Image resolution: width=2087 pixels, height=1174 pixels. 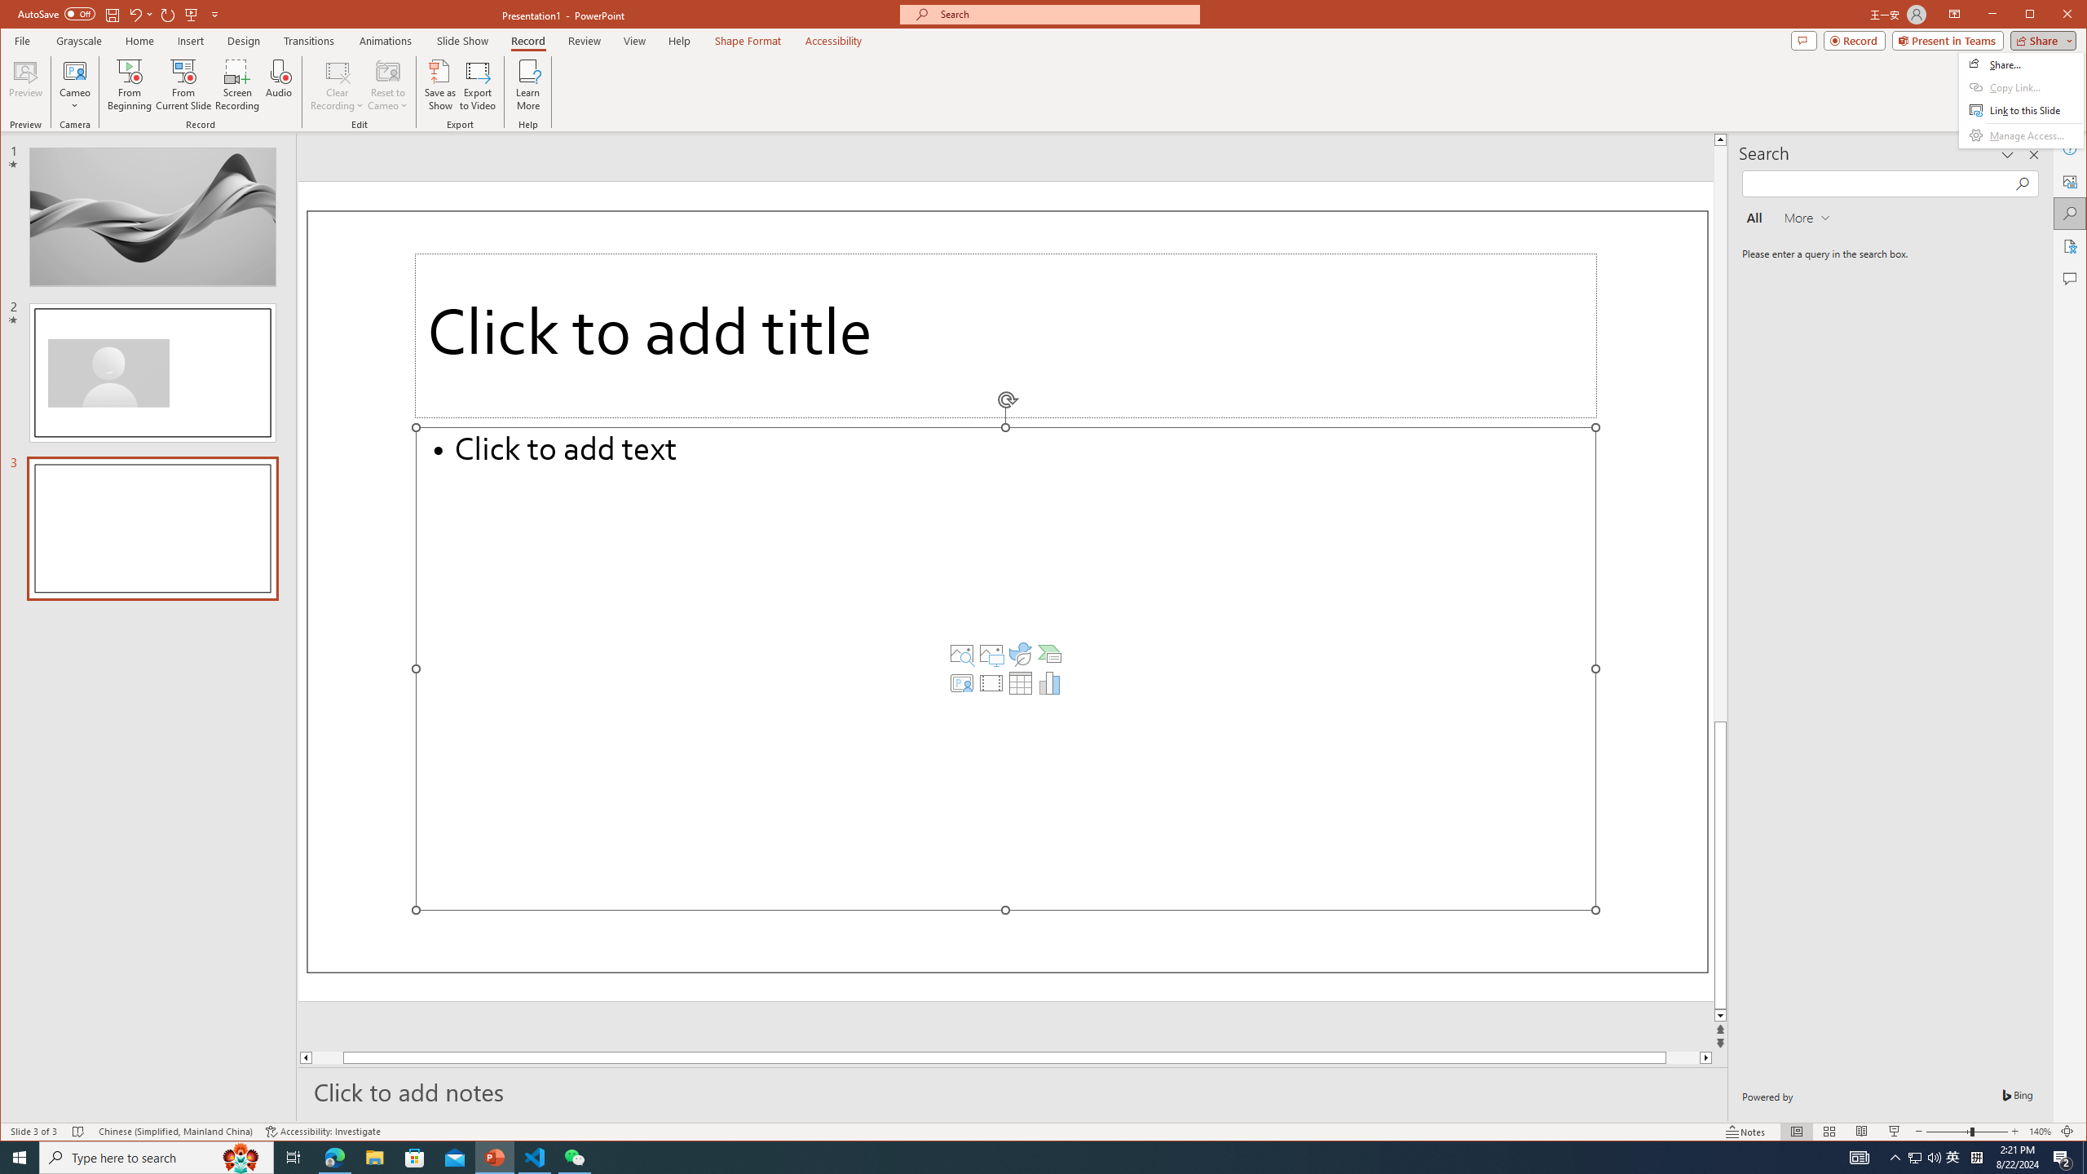 What do you see at coordinates (1050, 683) in the screenshot?
I see `Insert Chart` at bounding box center [1050, 683].